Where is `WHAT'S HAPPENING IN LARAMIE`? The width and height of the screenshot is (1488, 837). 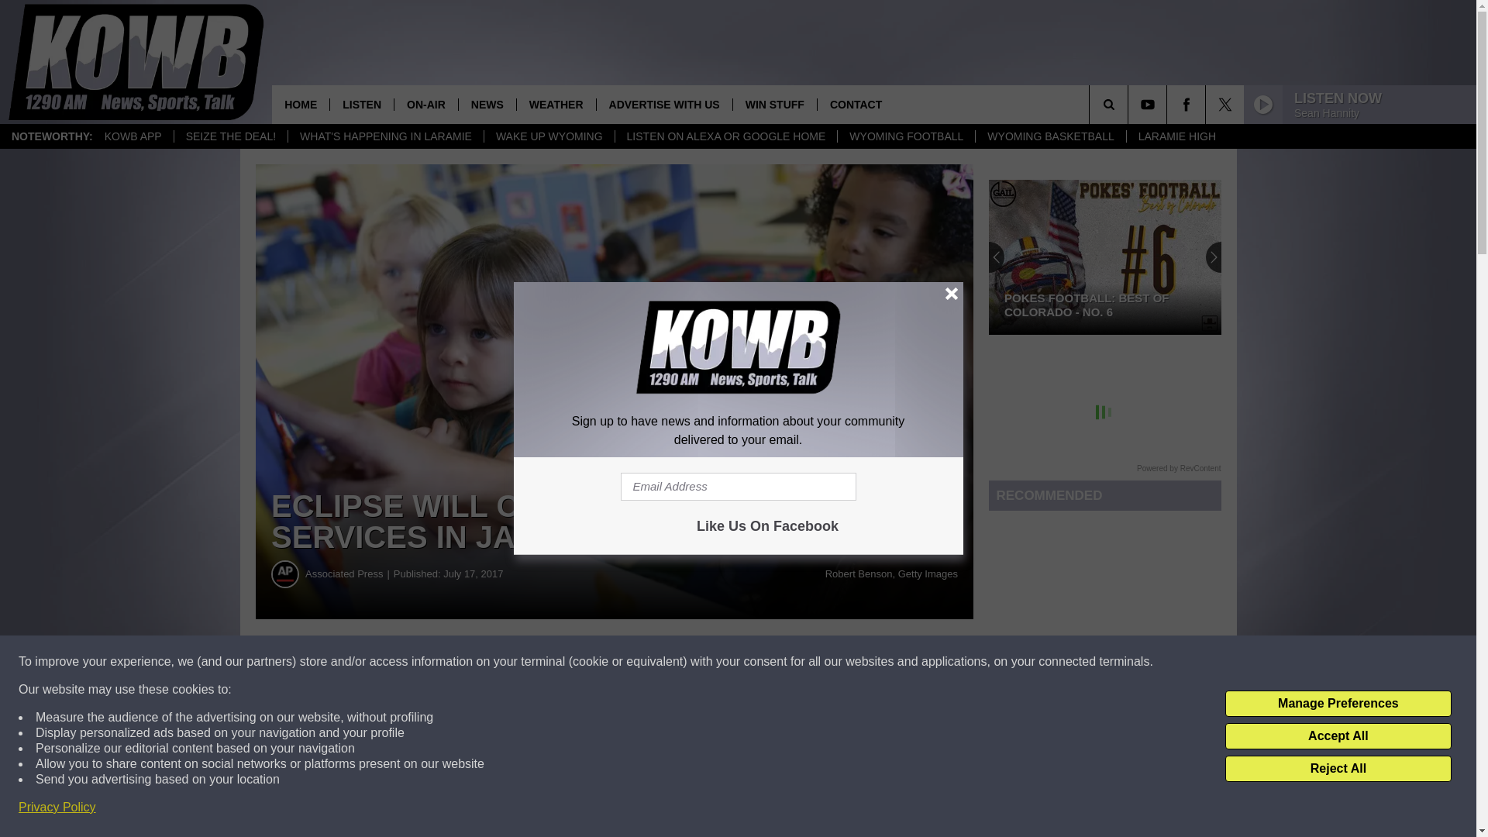
WHAT'S HAPPENING IN LARAMIE is located at coordinates (385, 136).